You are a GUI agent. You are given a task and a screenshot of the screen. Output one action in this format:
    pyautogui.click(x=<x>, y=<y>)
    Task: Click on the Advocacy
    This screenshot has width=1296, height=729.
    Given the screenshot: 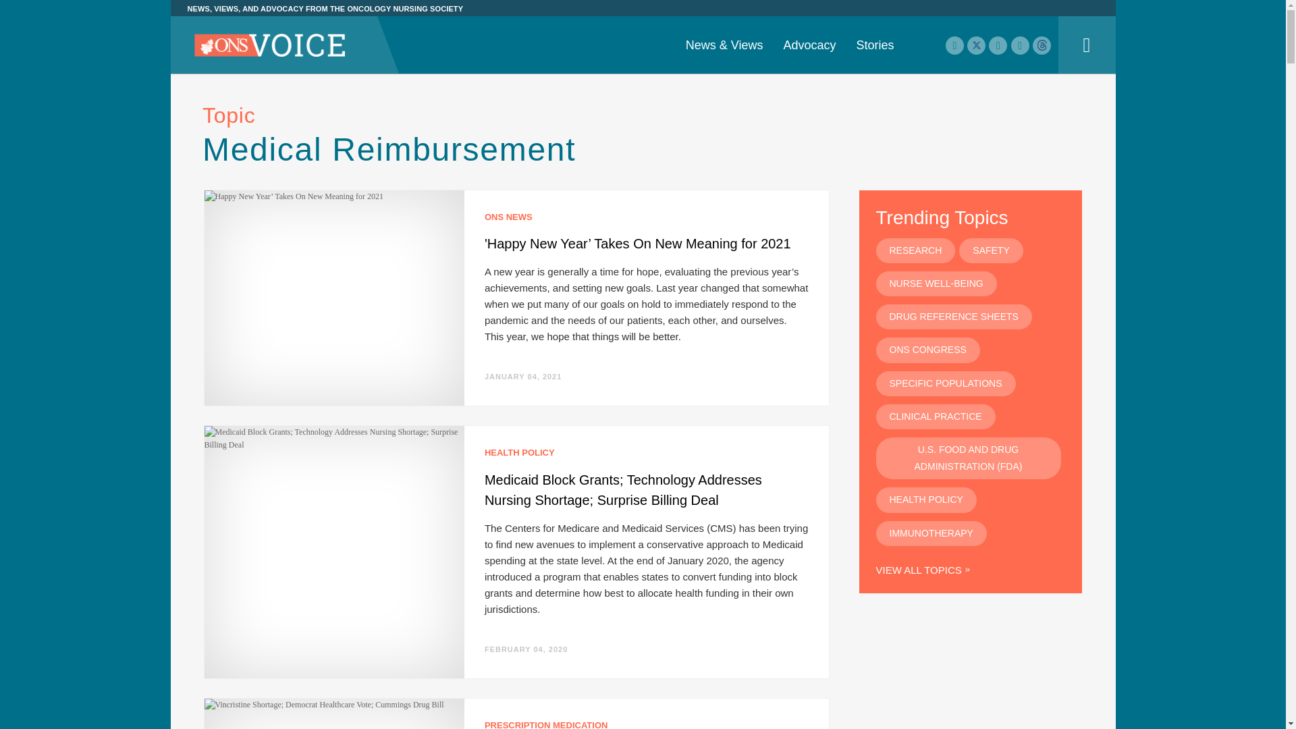 What is the action you would take?
    pyautogui.click(x=809, y=45)
    